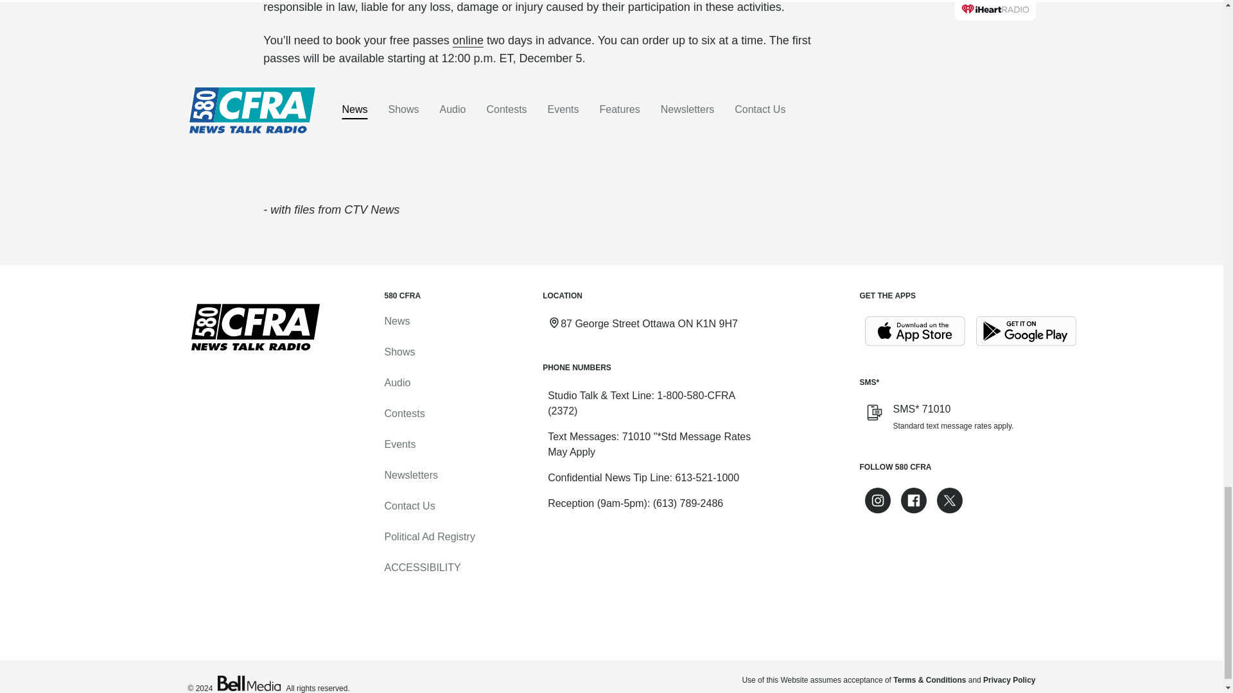 This screenshot has width=1233, height=693. Describe the element at coordinates (396, 321) in the screenshot. I see `News` at that location.